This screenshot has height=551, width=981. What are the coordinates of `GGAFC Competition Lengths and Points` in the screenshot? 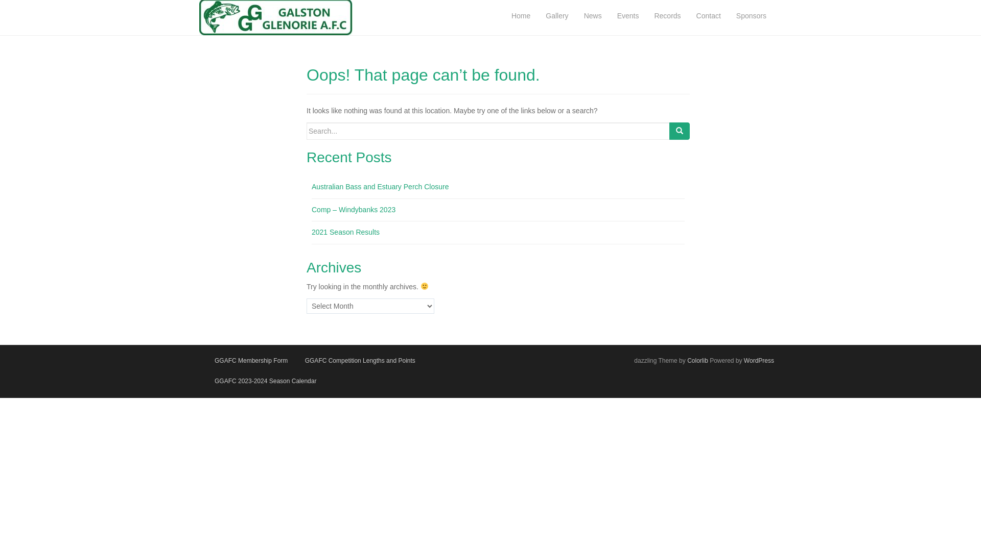 It's located at (360, 361).